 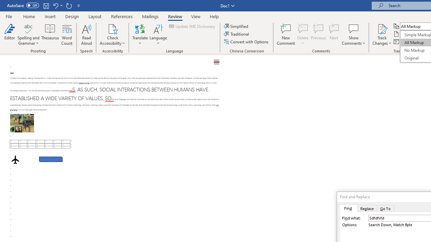 I want to click on Replace, so click(x=367, y=208).